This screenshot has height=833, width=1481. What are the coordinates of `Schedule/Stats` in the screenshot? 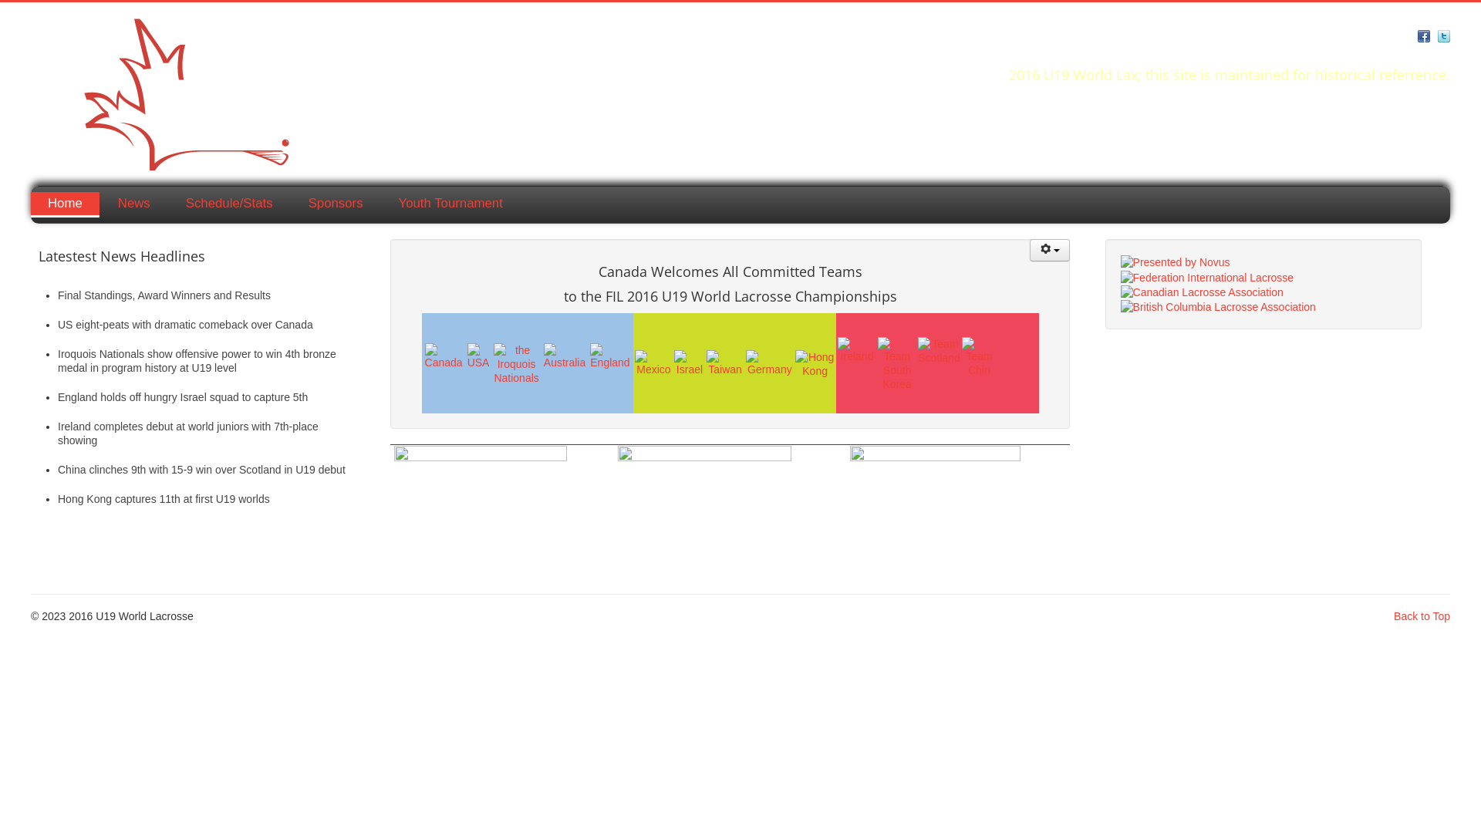 It's located at (230, 204).